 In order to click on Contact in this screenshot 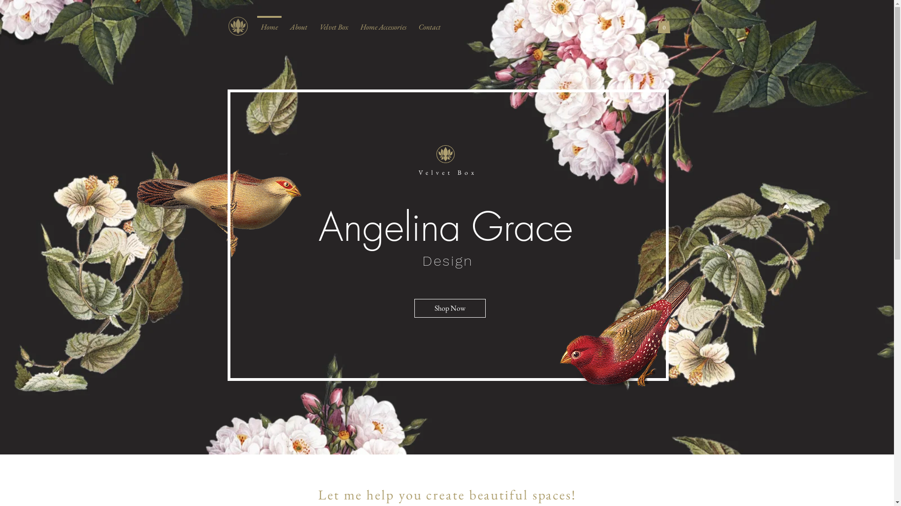, I will do `click(429, 23)`.